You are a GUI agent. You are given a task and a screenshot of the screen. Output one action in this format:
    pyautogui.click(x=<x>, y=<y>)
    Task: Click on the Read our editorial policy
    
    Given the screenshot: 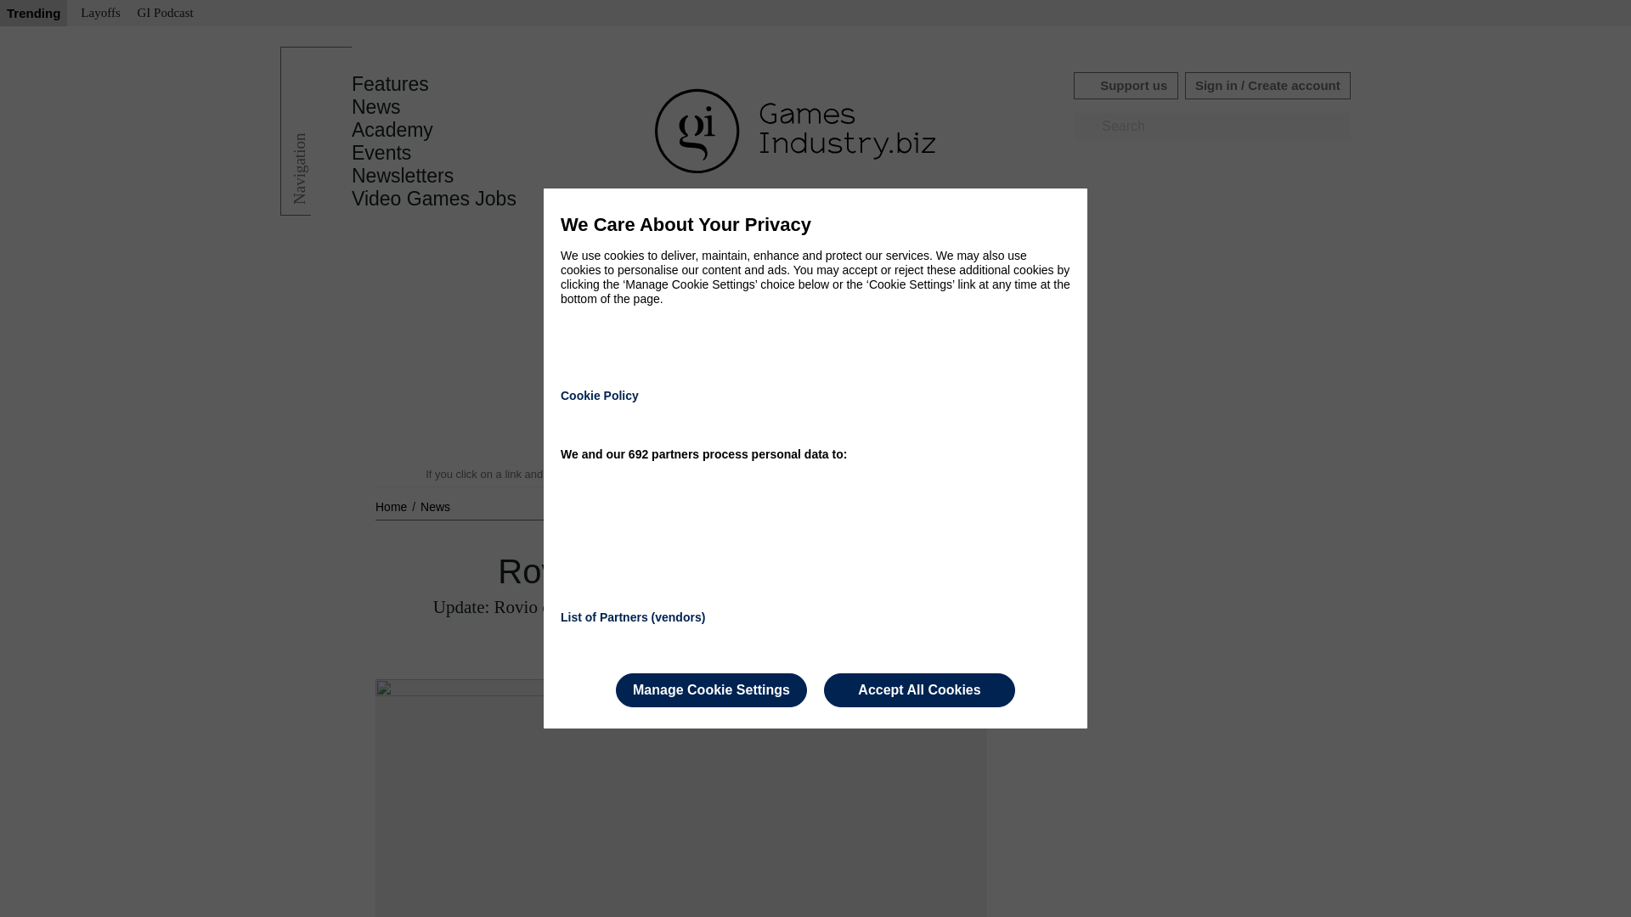 What is the action you would take?
    pyautogui.click(x=875, y=474)
    